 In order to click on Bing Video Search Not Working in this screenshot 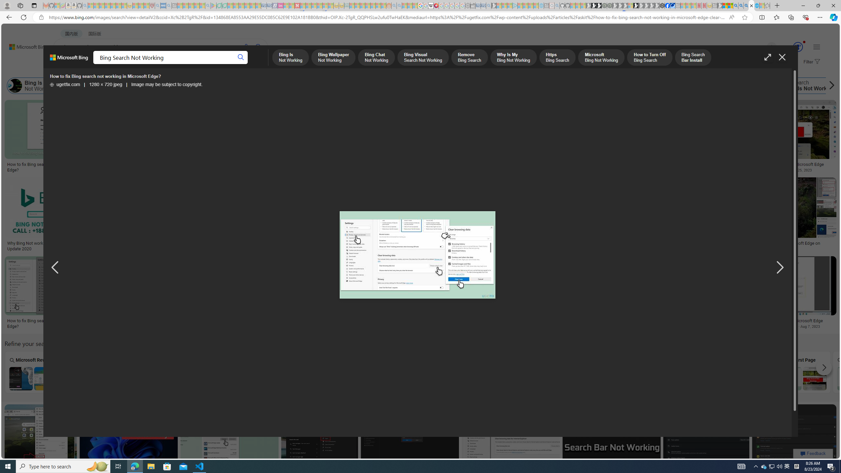, I will do `click(507, 378)`.